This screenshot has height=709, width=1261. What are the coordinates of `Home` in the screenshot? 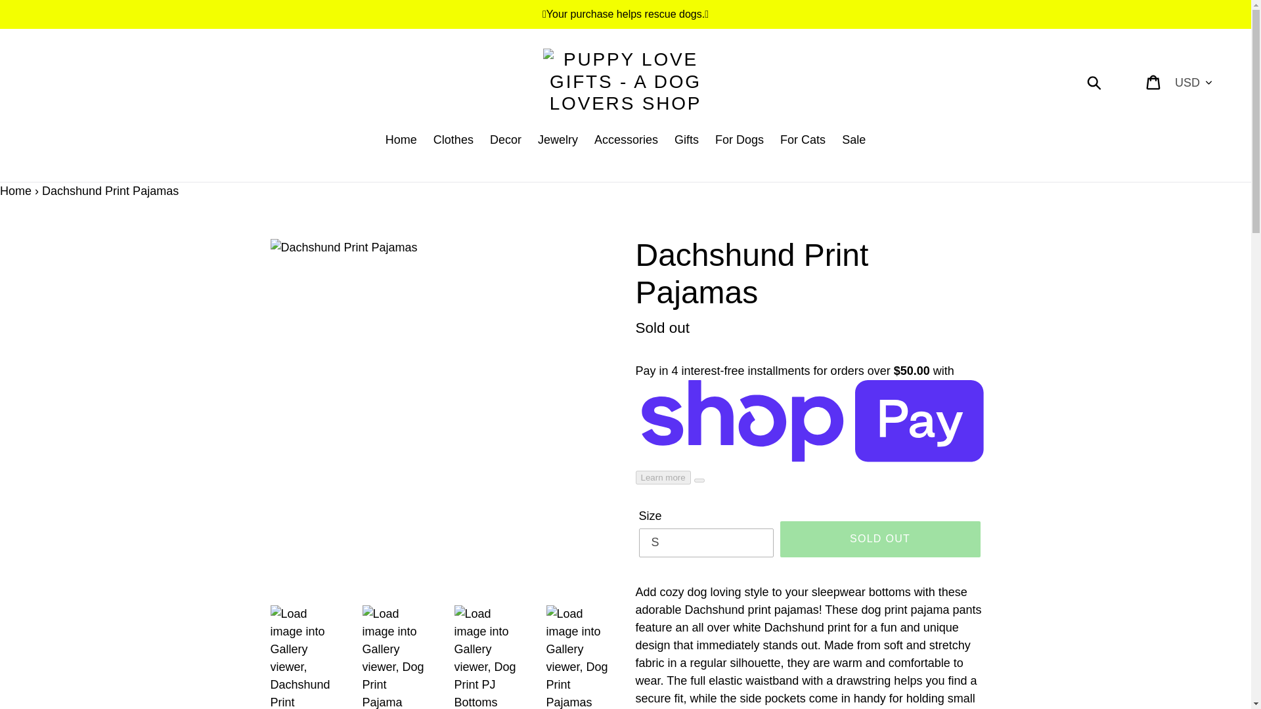 It's located at (16, 190).